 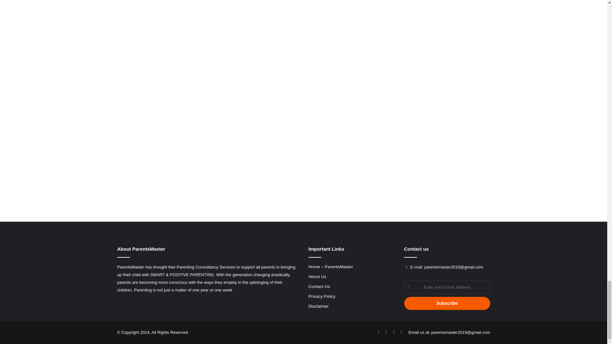 What do you see at coordinates (447, 303) in the screenshot?
I see `Subscribe` at bounding box center [447, 303].